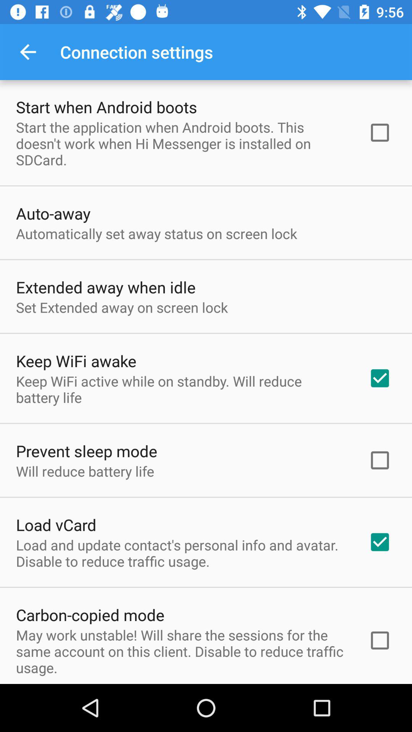 The image size is (412, 732). I want to click on press the icon above the auto-away item, so click(182, 143).